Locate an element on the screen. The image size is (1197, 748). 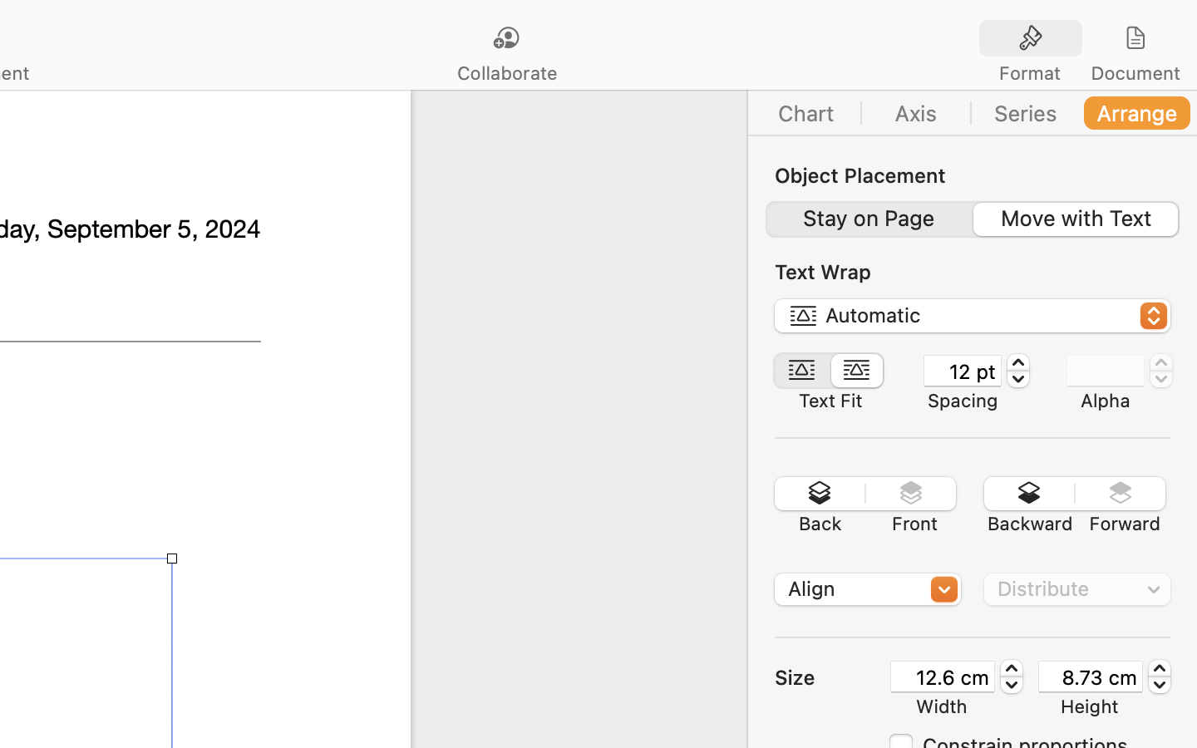
<AXUIElement 0x28a55f2a0> {pid=1482} is located at coordinates (973, 113).